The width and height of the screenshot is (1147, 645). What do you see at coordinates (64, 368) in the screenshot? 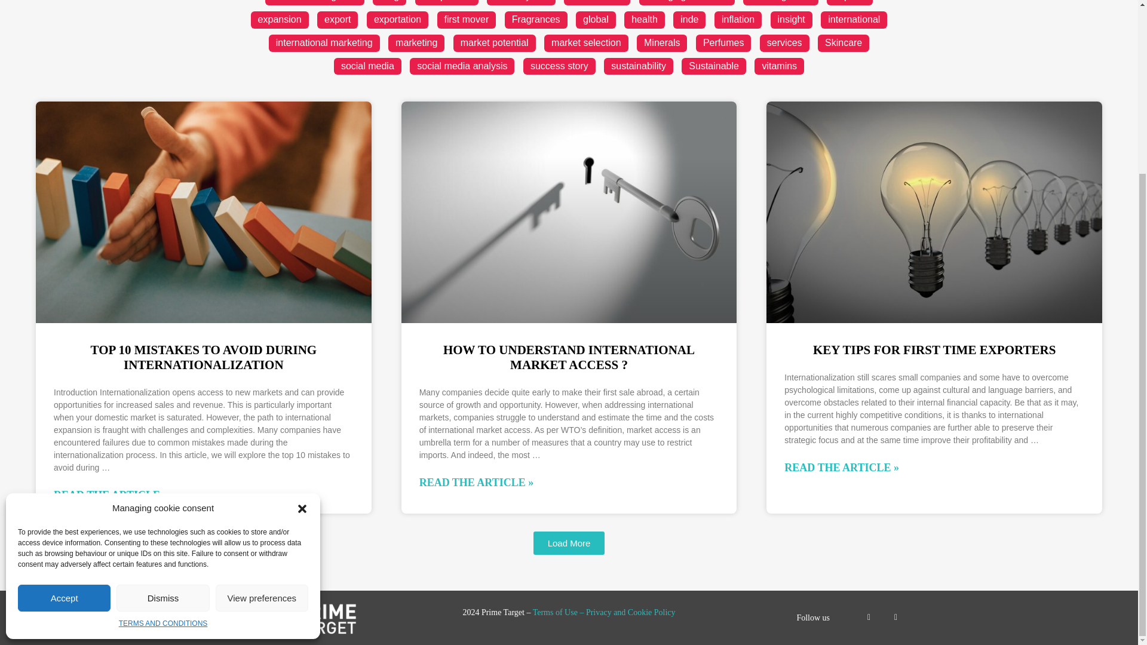
I see `Accept` at bounding box center [64, 368].